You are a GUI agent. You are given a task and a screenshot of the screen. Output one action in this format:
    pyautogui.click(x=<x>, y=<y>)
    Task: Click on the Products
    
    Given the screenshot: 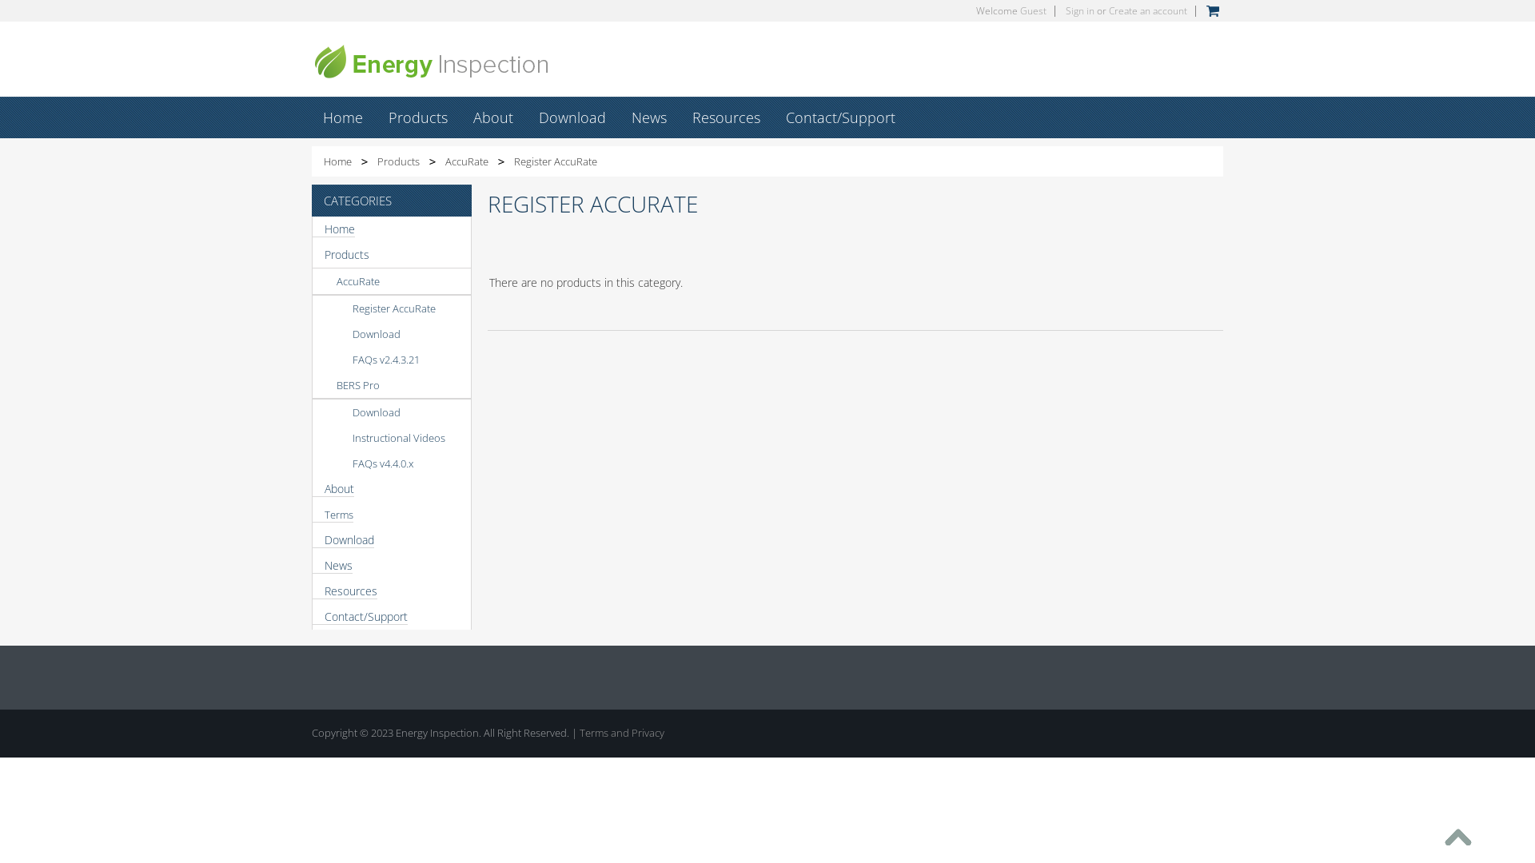 What is the action you would take?
    pyautogui.click(x=406, y=161)
    